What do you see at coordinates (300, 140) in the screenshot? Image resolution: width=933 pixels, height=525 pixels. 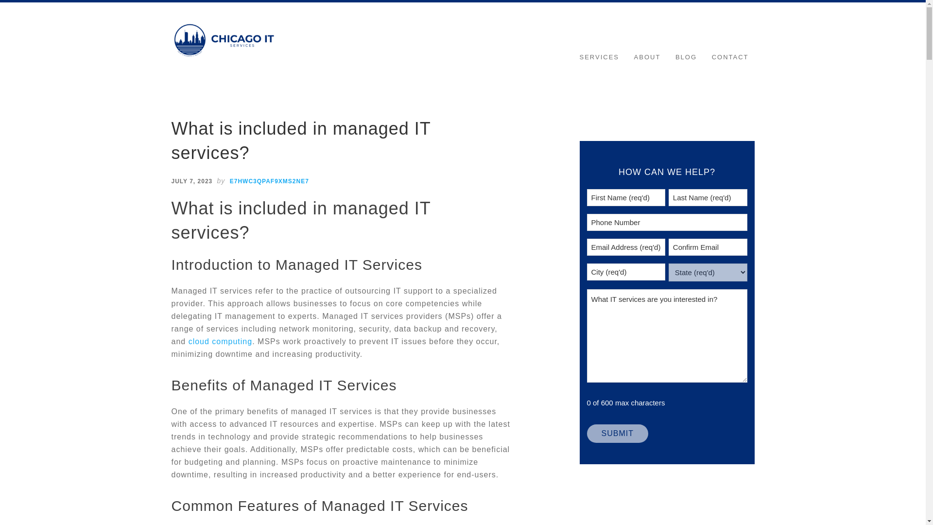 I see `What is included in managed IT services?` at bounding box center [300, 140].